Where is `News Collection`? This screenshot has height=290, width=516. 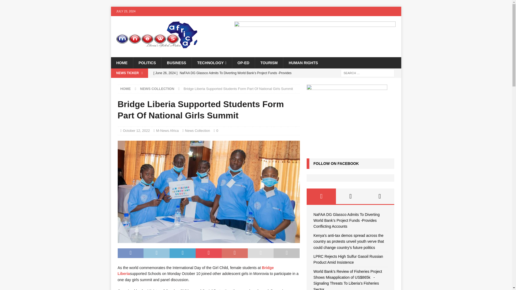
News Collection is located at coordinates (197, 130).